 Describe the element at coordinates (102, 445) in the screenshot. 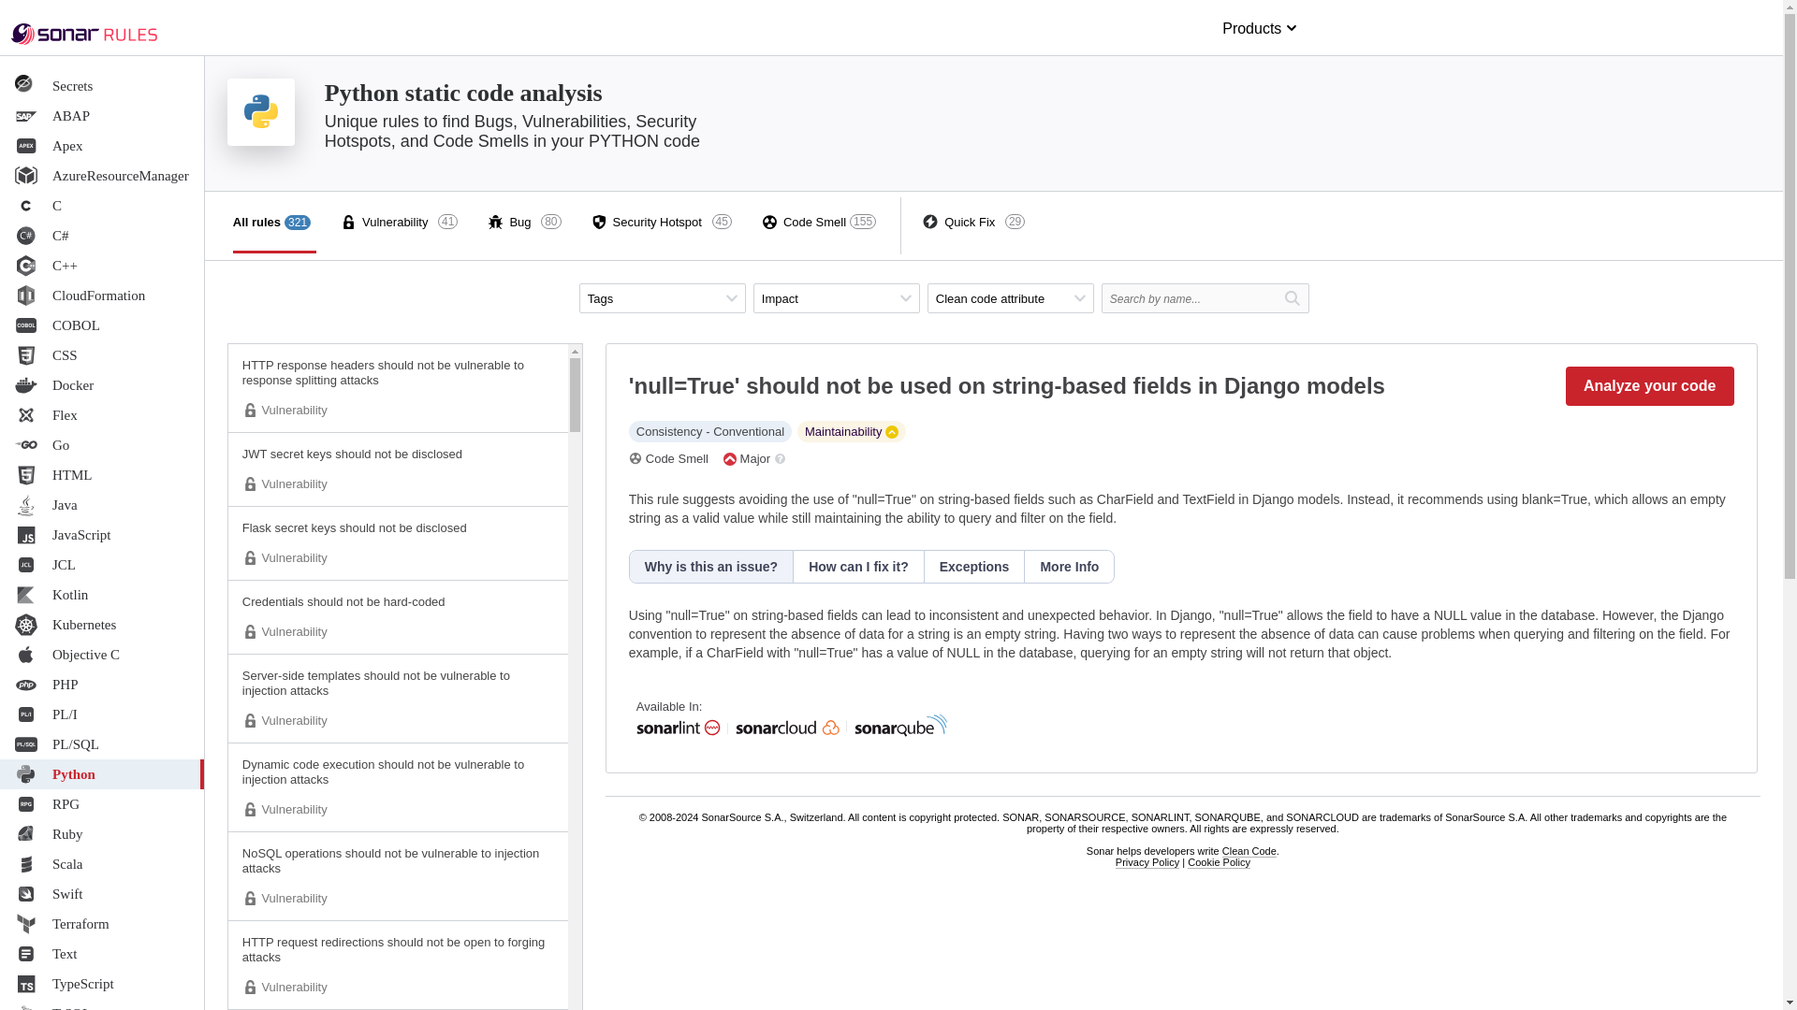

I see `Go` at that location.